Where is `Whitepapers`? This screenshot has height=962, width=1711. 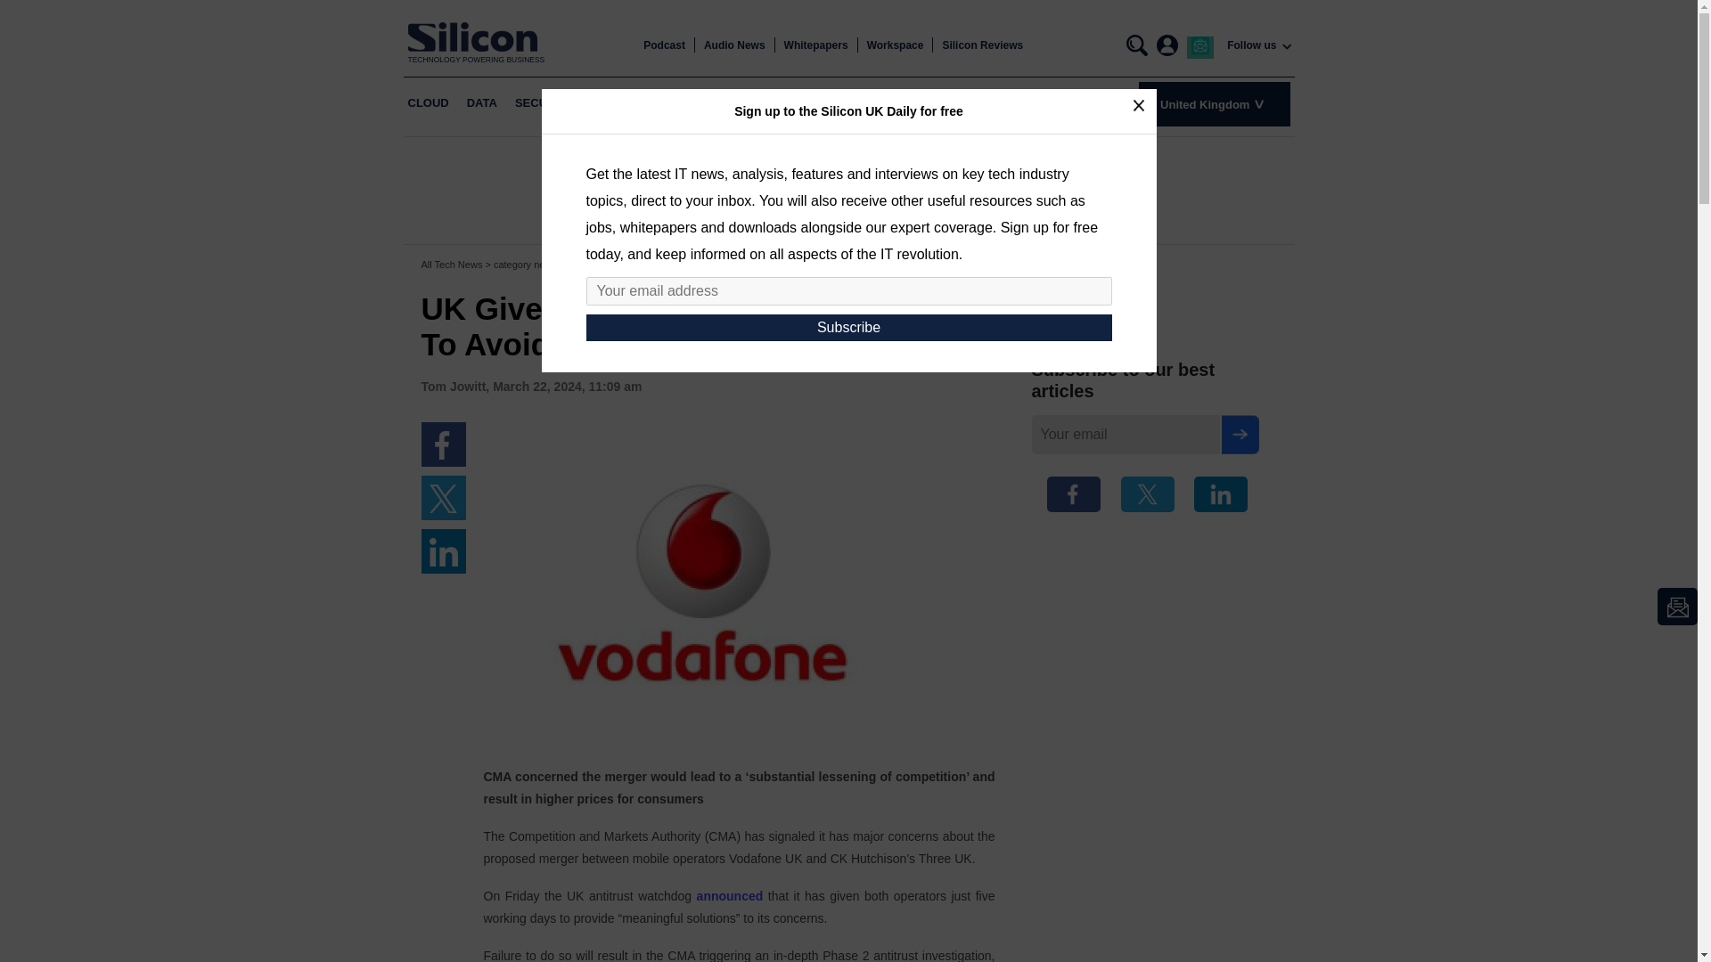
Whitepapers is located at coordinates (816, 45).